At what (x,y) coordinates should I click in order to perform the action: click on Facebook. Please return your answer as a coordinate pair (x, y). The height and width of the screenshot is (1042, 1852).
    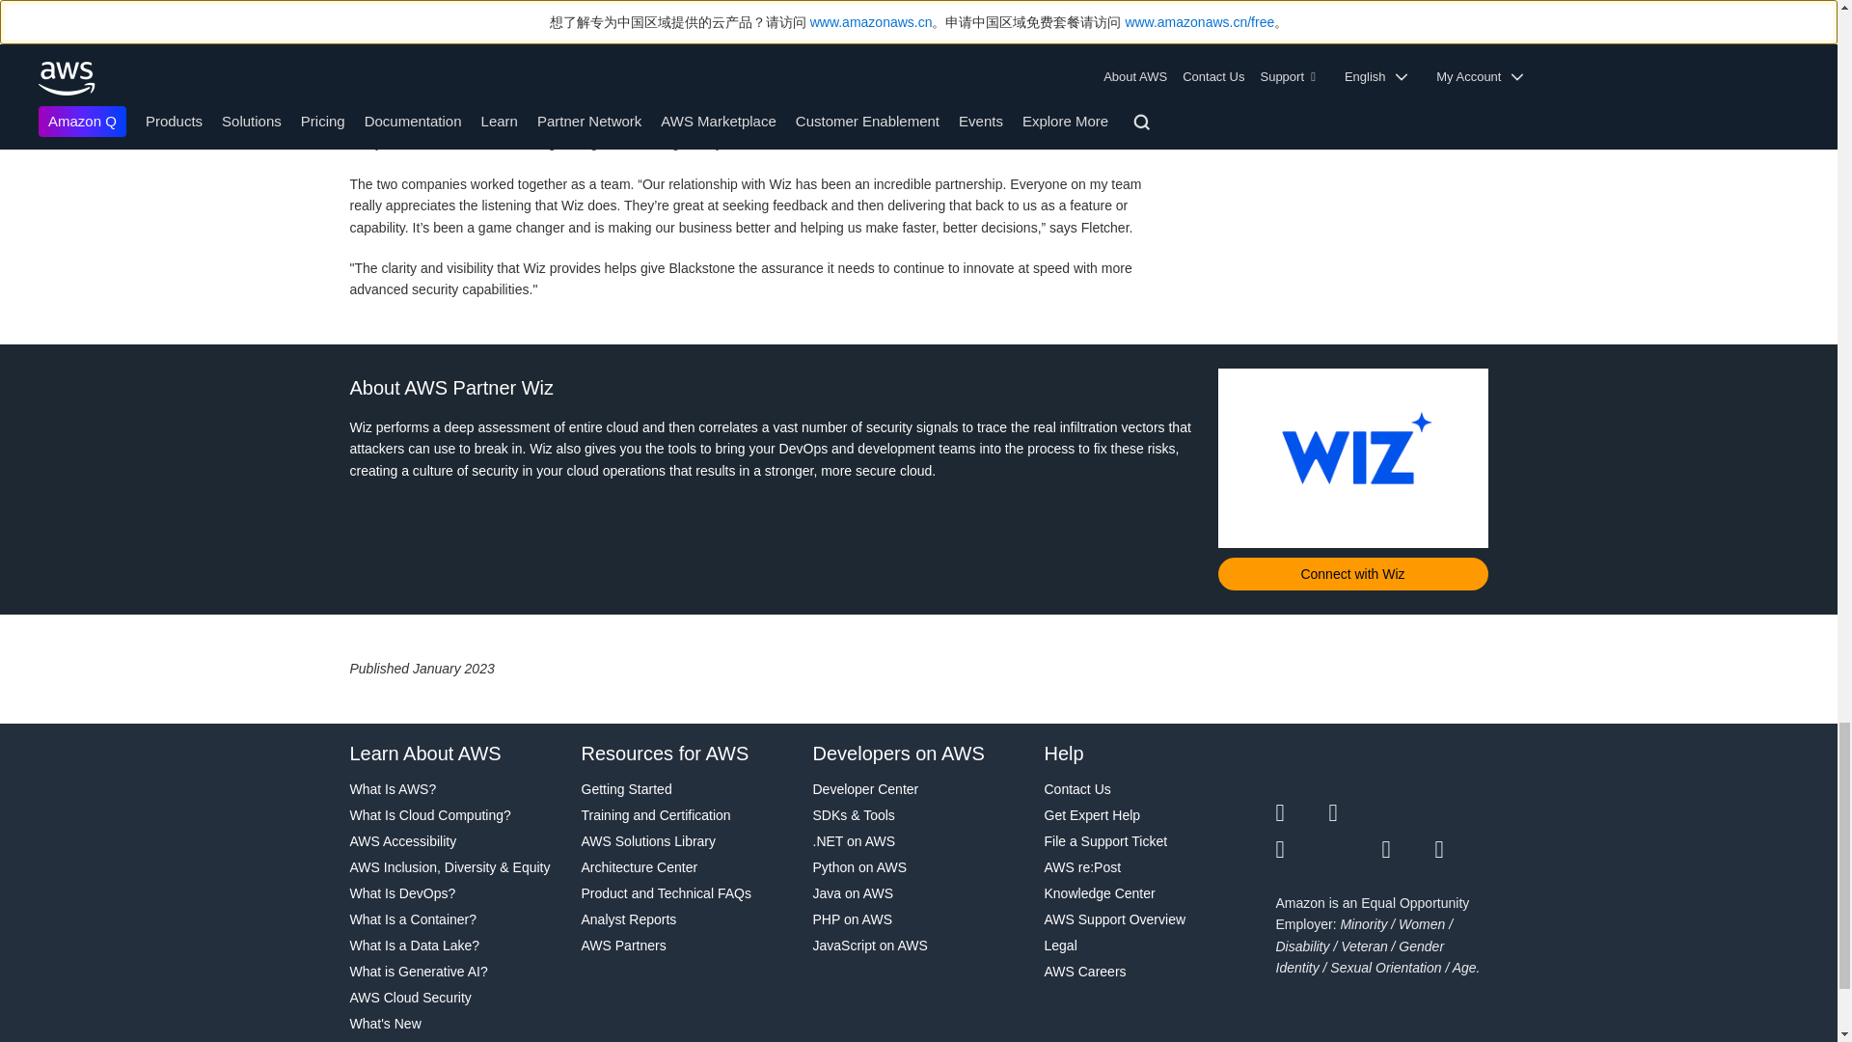
    Looking at the image, I should click on (1355, 813).